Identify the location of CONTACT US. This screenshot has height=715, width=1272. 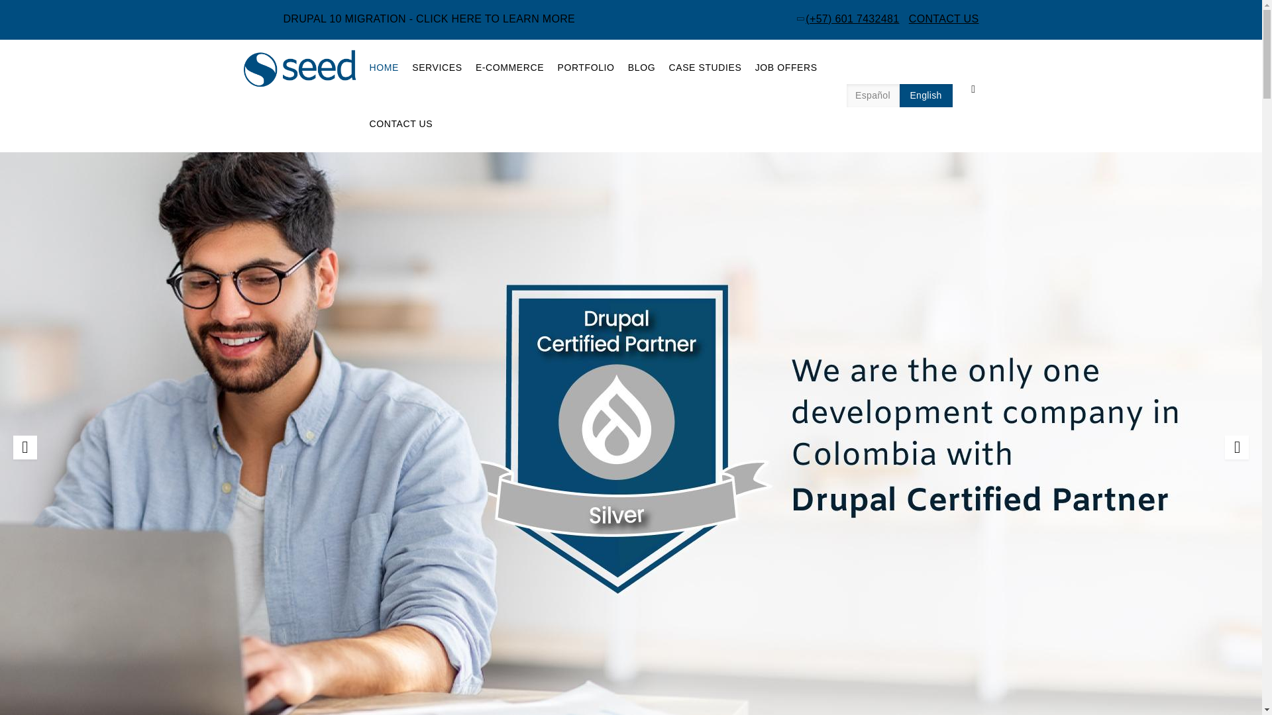
(401, 124).